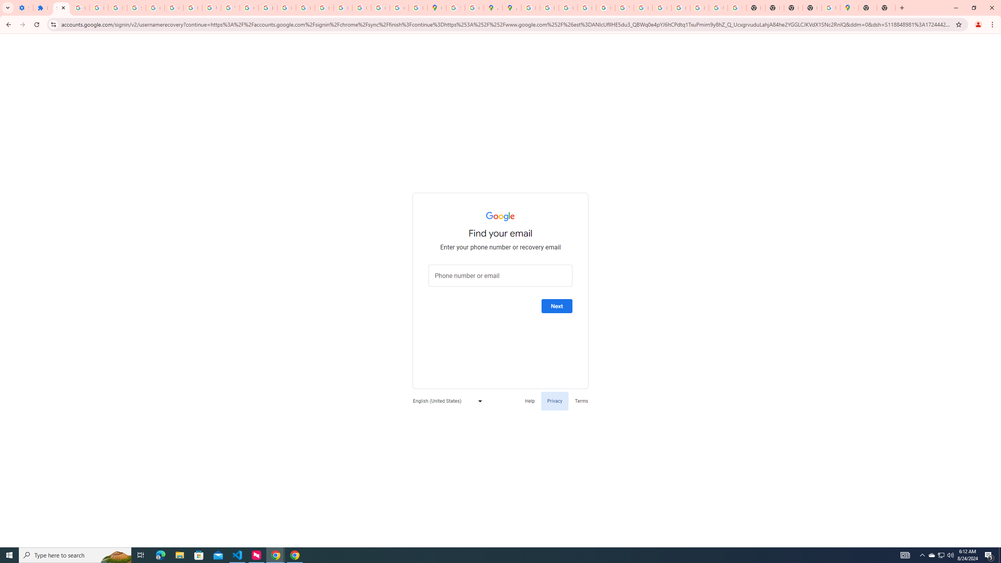  What do you see at coordinates (61, 8) in the screenshot?
I see `Sign in - Google Accounts` at bounding box center [61, 8].